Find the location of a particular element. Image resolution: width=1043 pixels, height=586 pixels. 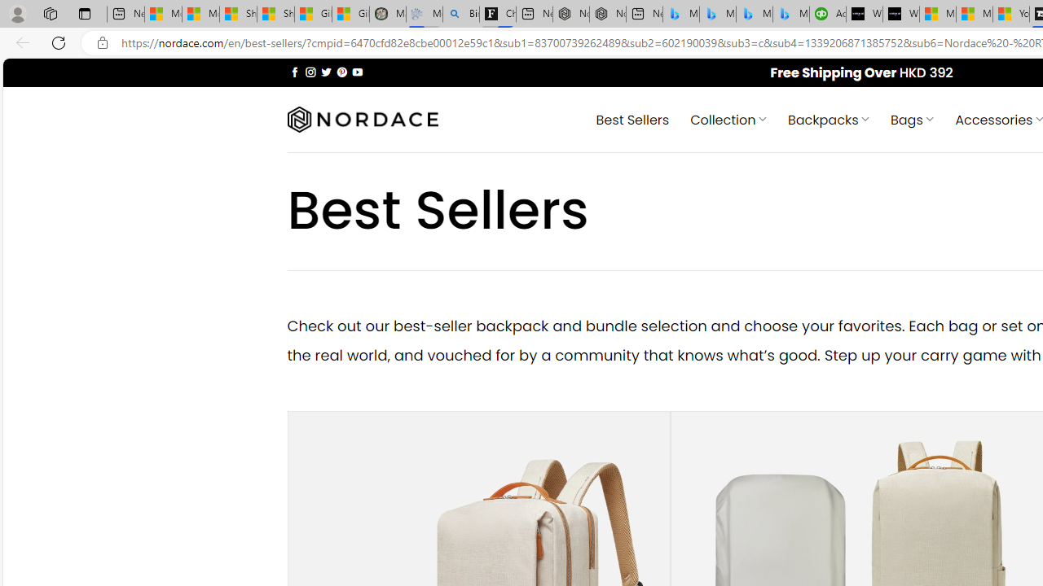

Nordace is located at coordinates (362, 120).